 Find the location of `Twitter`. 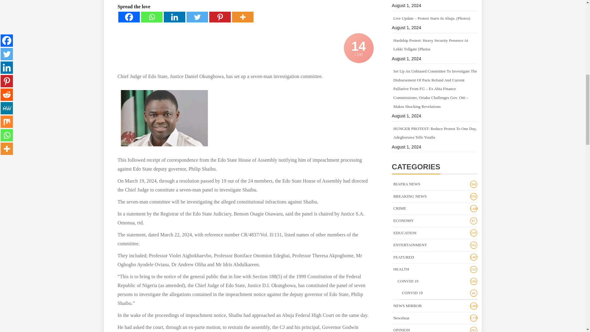

Twitter is located at coordinates (197, 17).